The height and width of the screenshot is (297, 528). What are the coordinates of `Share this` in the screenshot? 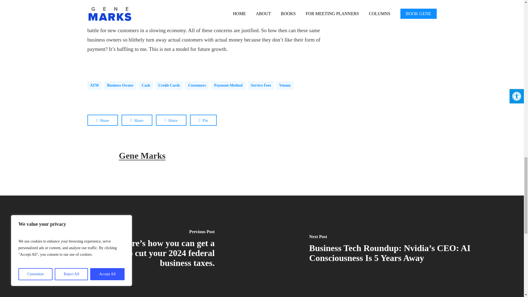 It's located at (171, 120).